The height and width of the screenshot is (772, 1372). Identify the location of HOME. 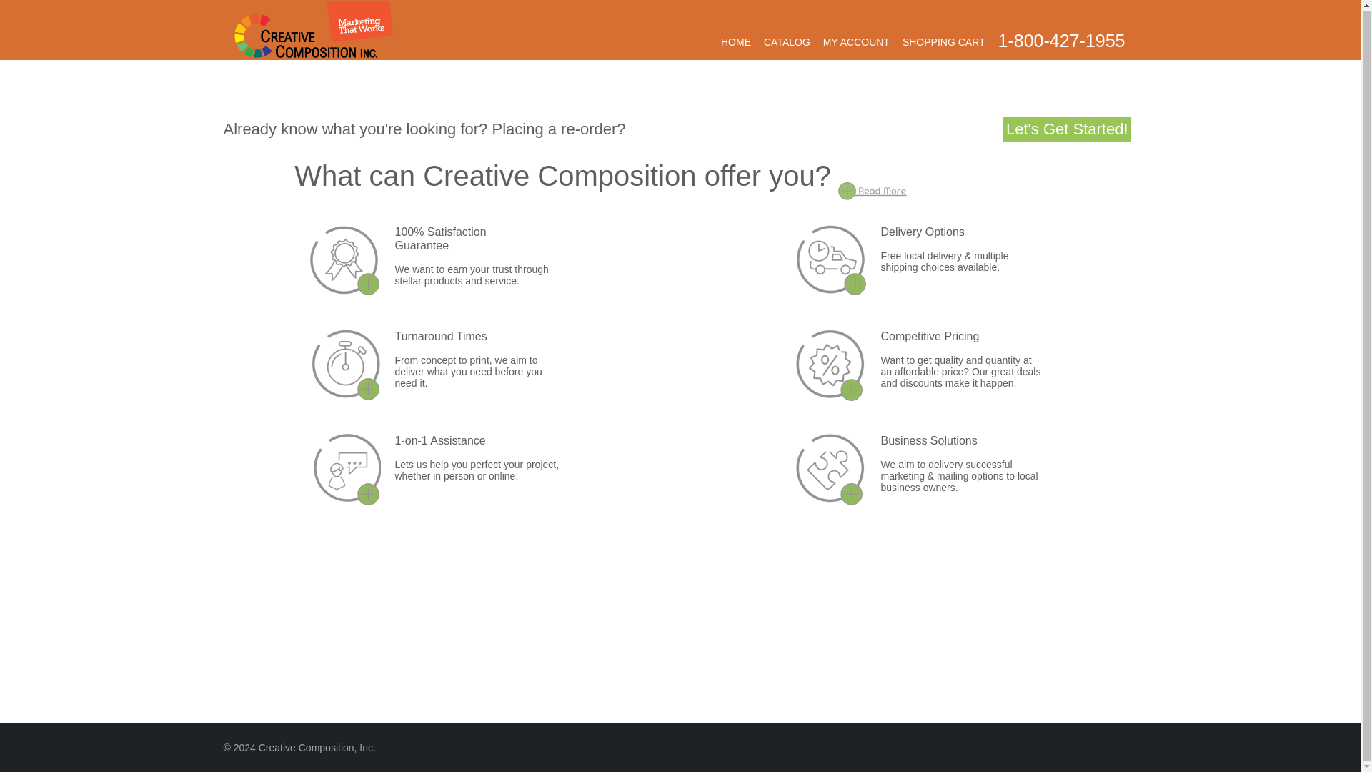
(736, 41).